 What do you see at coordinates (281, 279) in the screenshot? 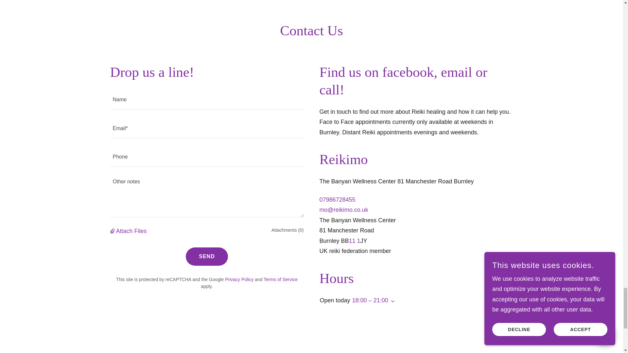
I see `Terms of Service` at bounding box center [281, 279].